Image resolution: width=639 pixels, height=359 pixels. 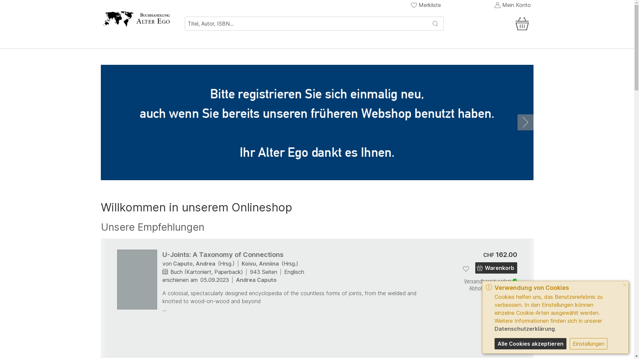 What do you see at coordinates (525, 122) in the screenshot?
I see `Weiter` at bounding box center [525, 122].